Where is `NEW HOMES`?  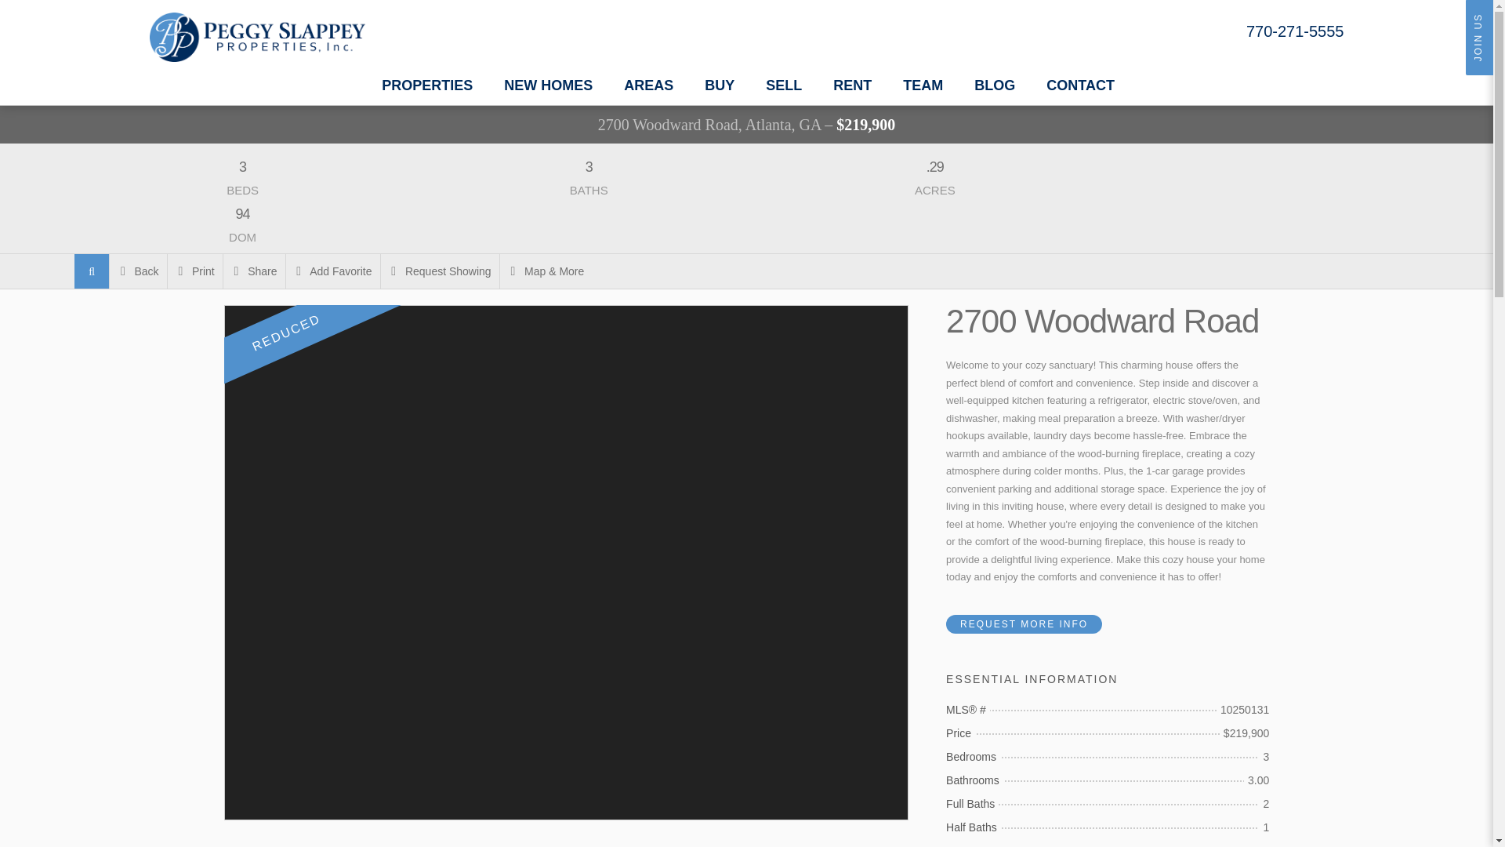
NEW HOMES is located at coordinates (549, 85).